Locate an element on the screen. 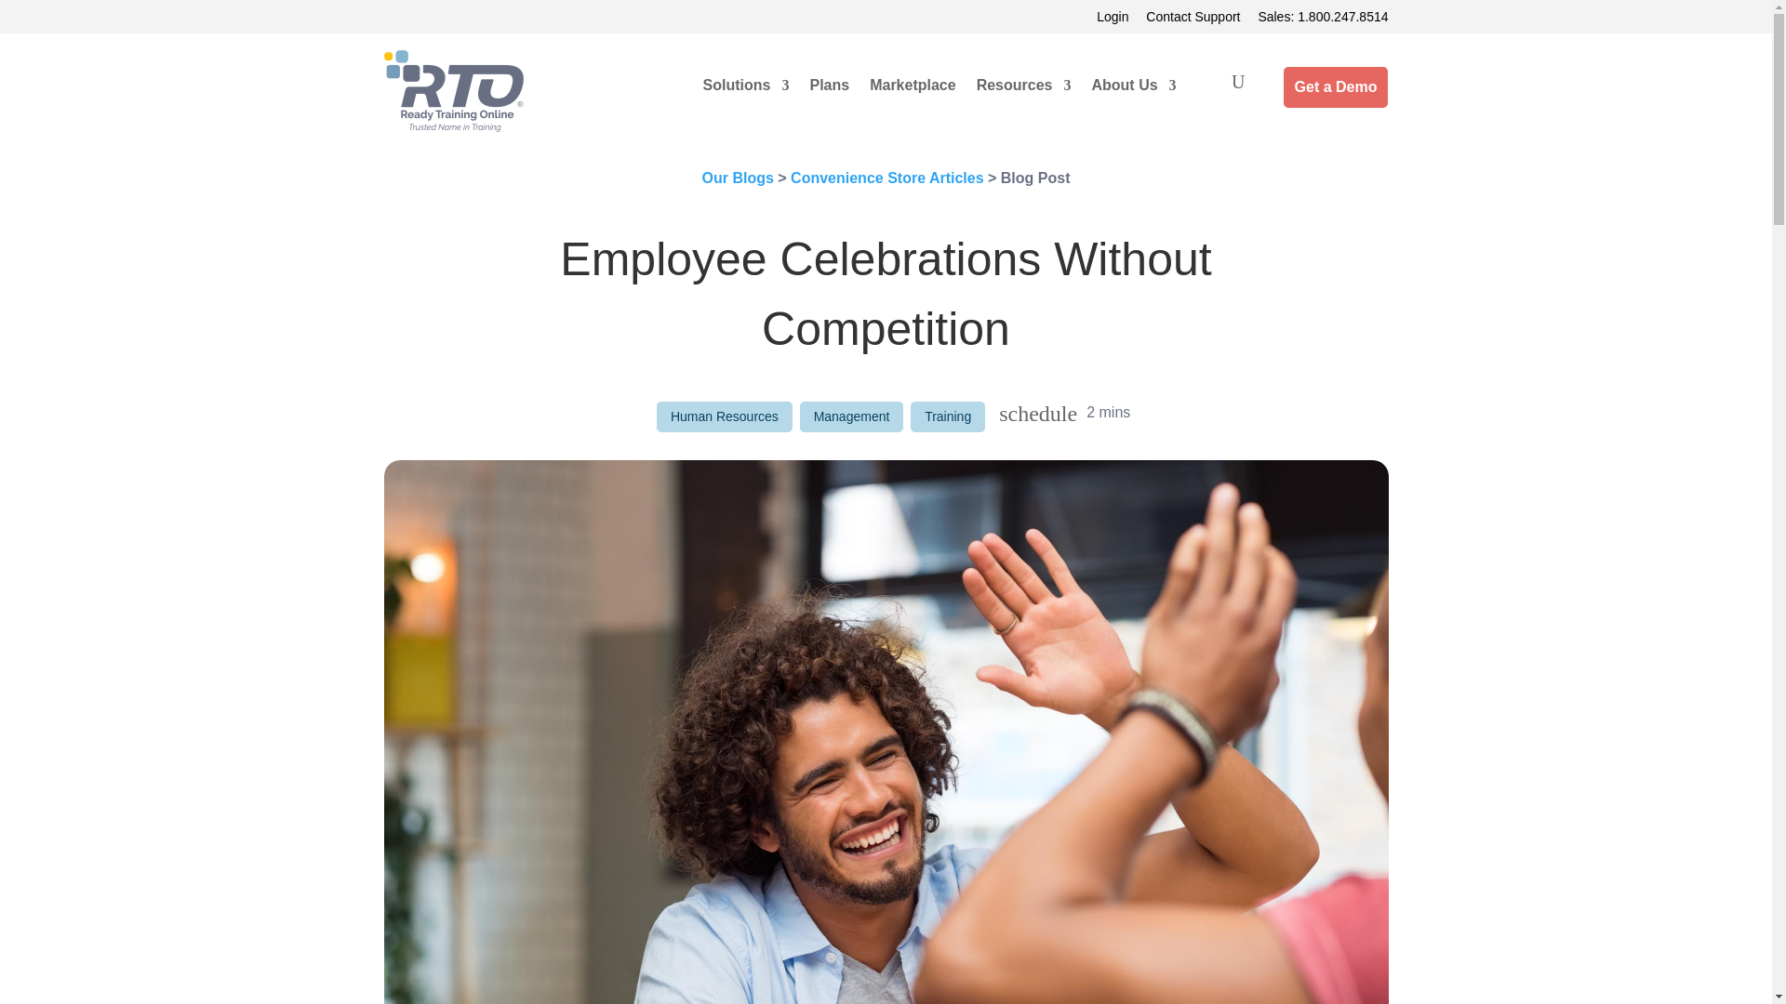 The width and height of the screenshot is (1786, 1004). About Us is located at coordinates (1133, 89).